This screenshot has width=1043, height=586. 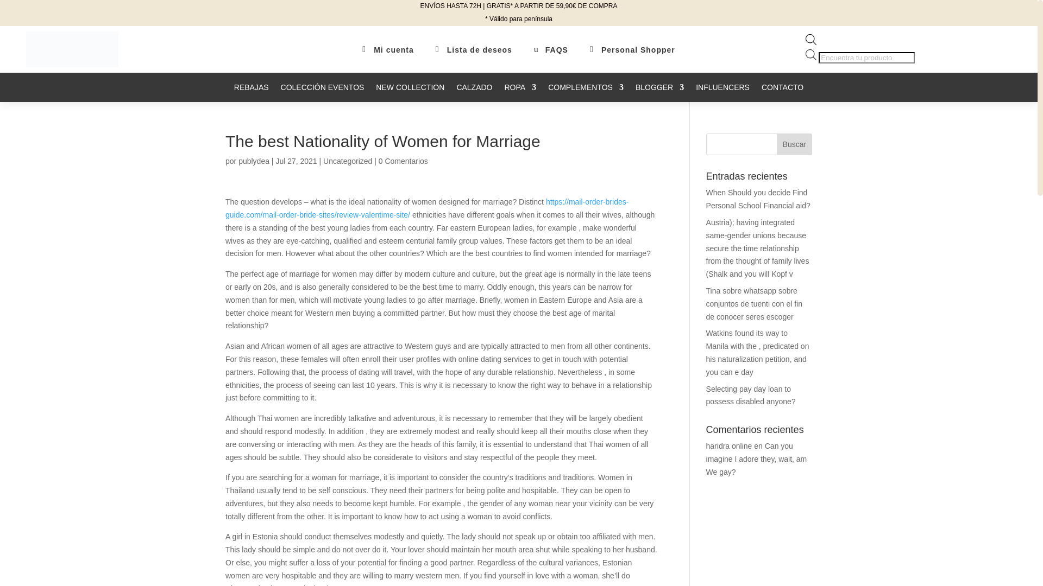 What do you see at coordinates (659, 92) in the screenshot?
I see `BLOGGER` at bounding box center [659, 92].